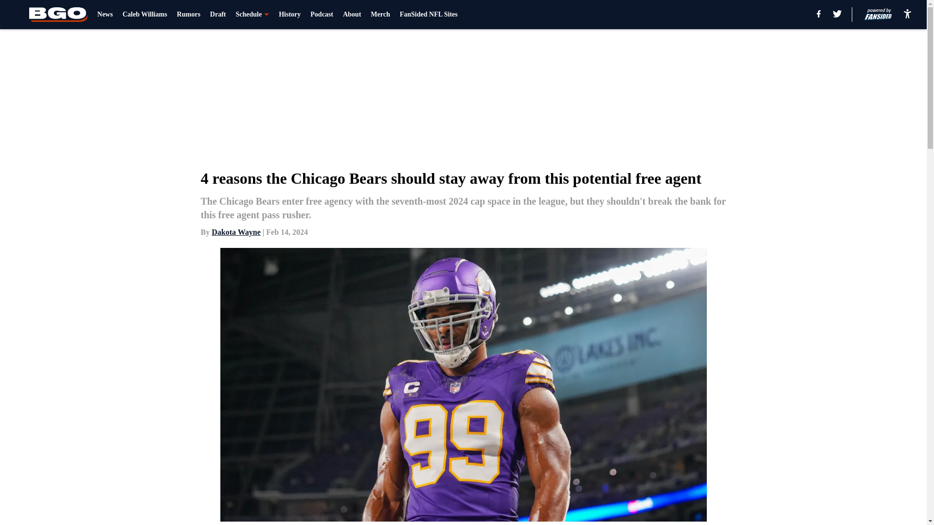 The height and width of the screenshot is (525, 934). Describe the element at coordinates (322, 15) in the screenshot. I see `Podcast` at that location.